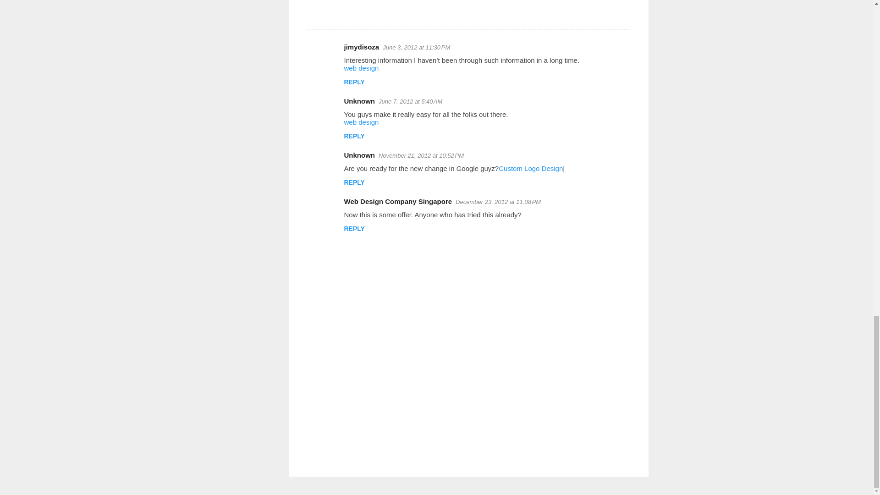  What do you see at coordinates (398, 201) in the screenshot?
I see `Web Design Company Singapore` at bounding box center [398, 201].